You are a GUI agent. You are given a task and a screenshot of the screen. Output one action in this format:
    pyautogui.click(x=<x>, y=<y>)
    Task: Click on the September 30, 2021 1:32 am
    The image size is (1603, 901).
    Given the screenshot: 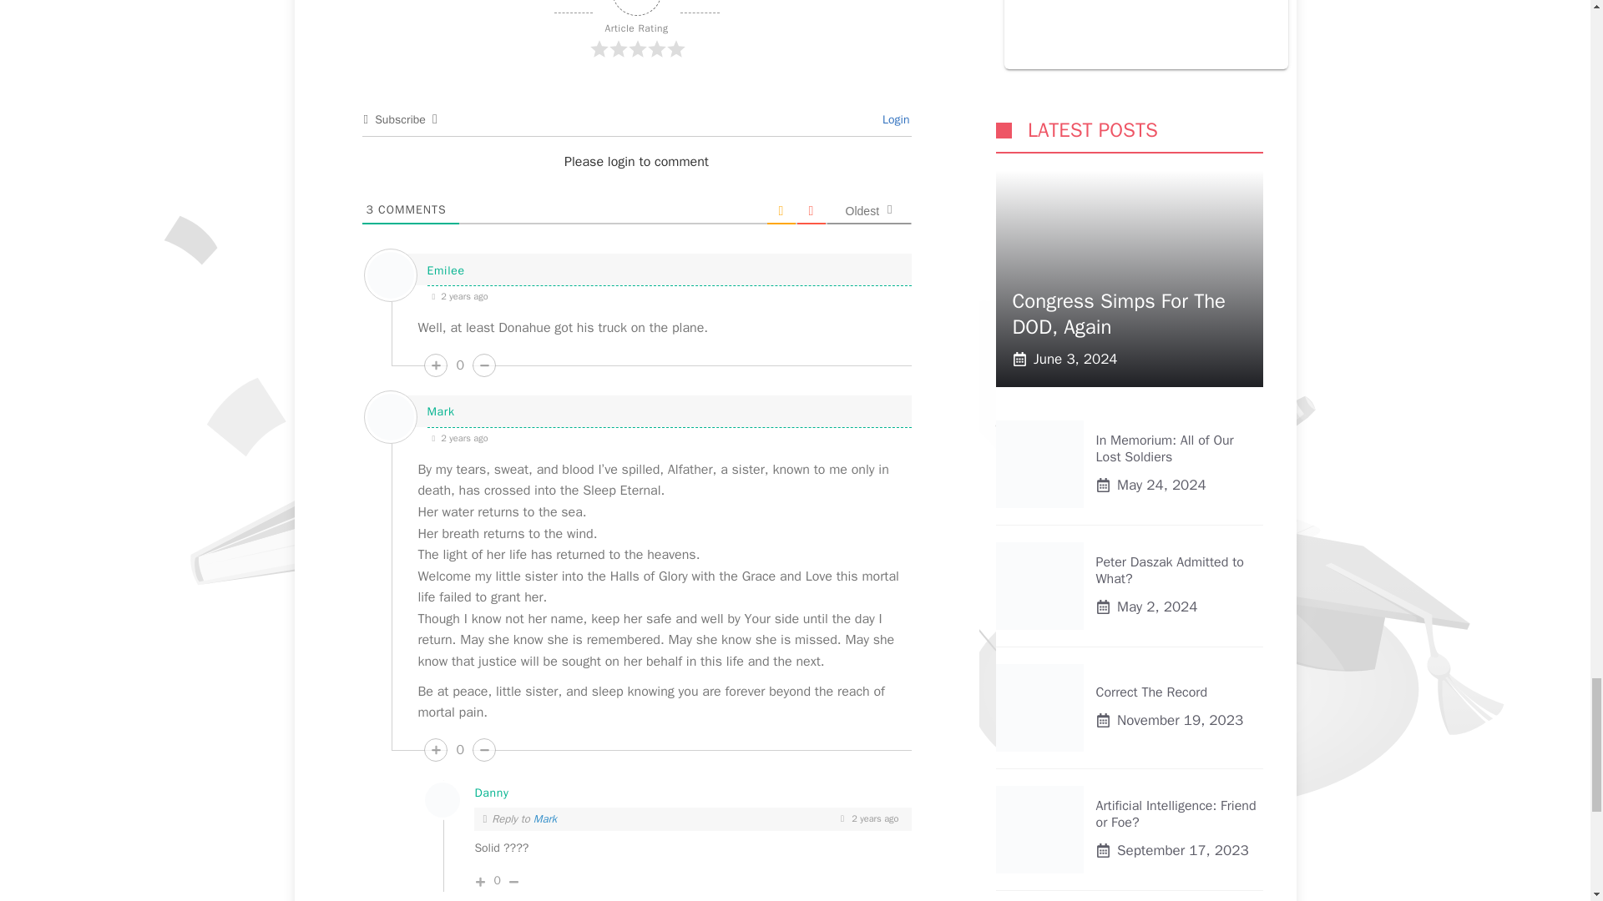 What is the action you would take?
    pyautogui.click(x=669, y=295)
    